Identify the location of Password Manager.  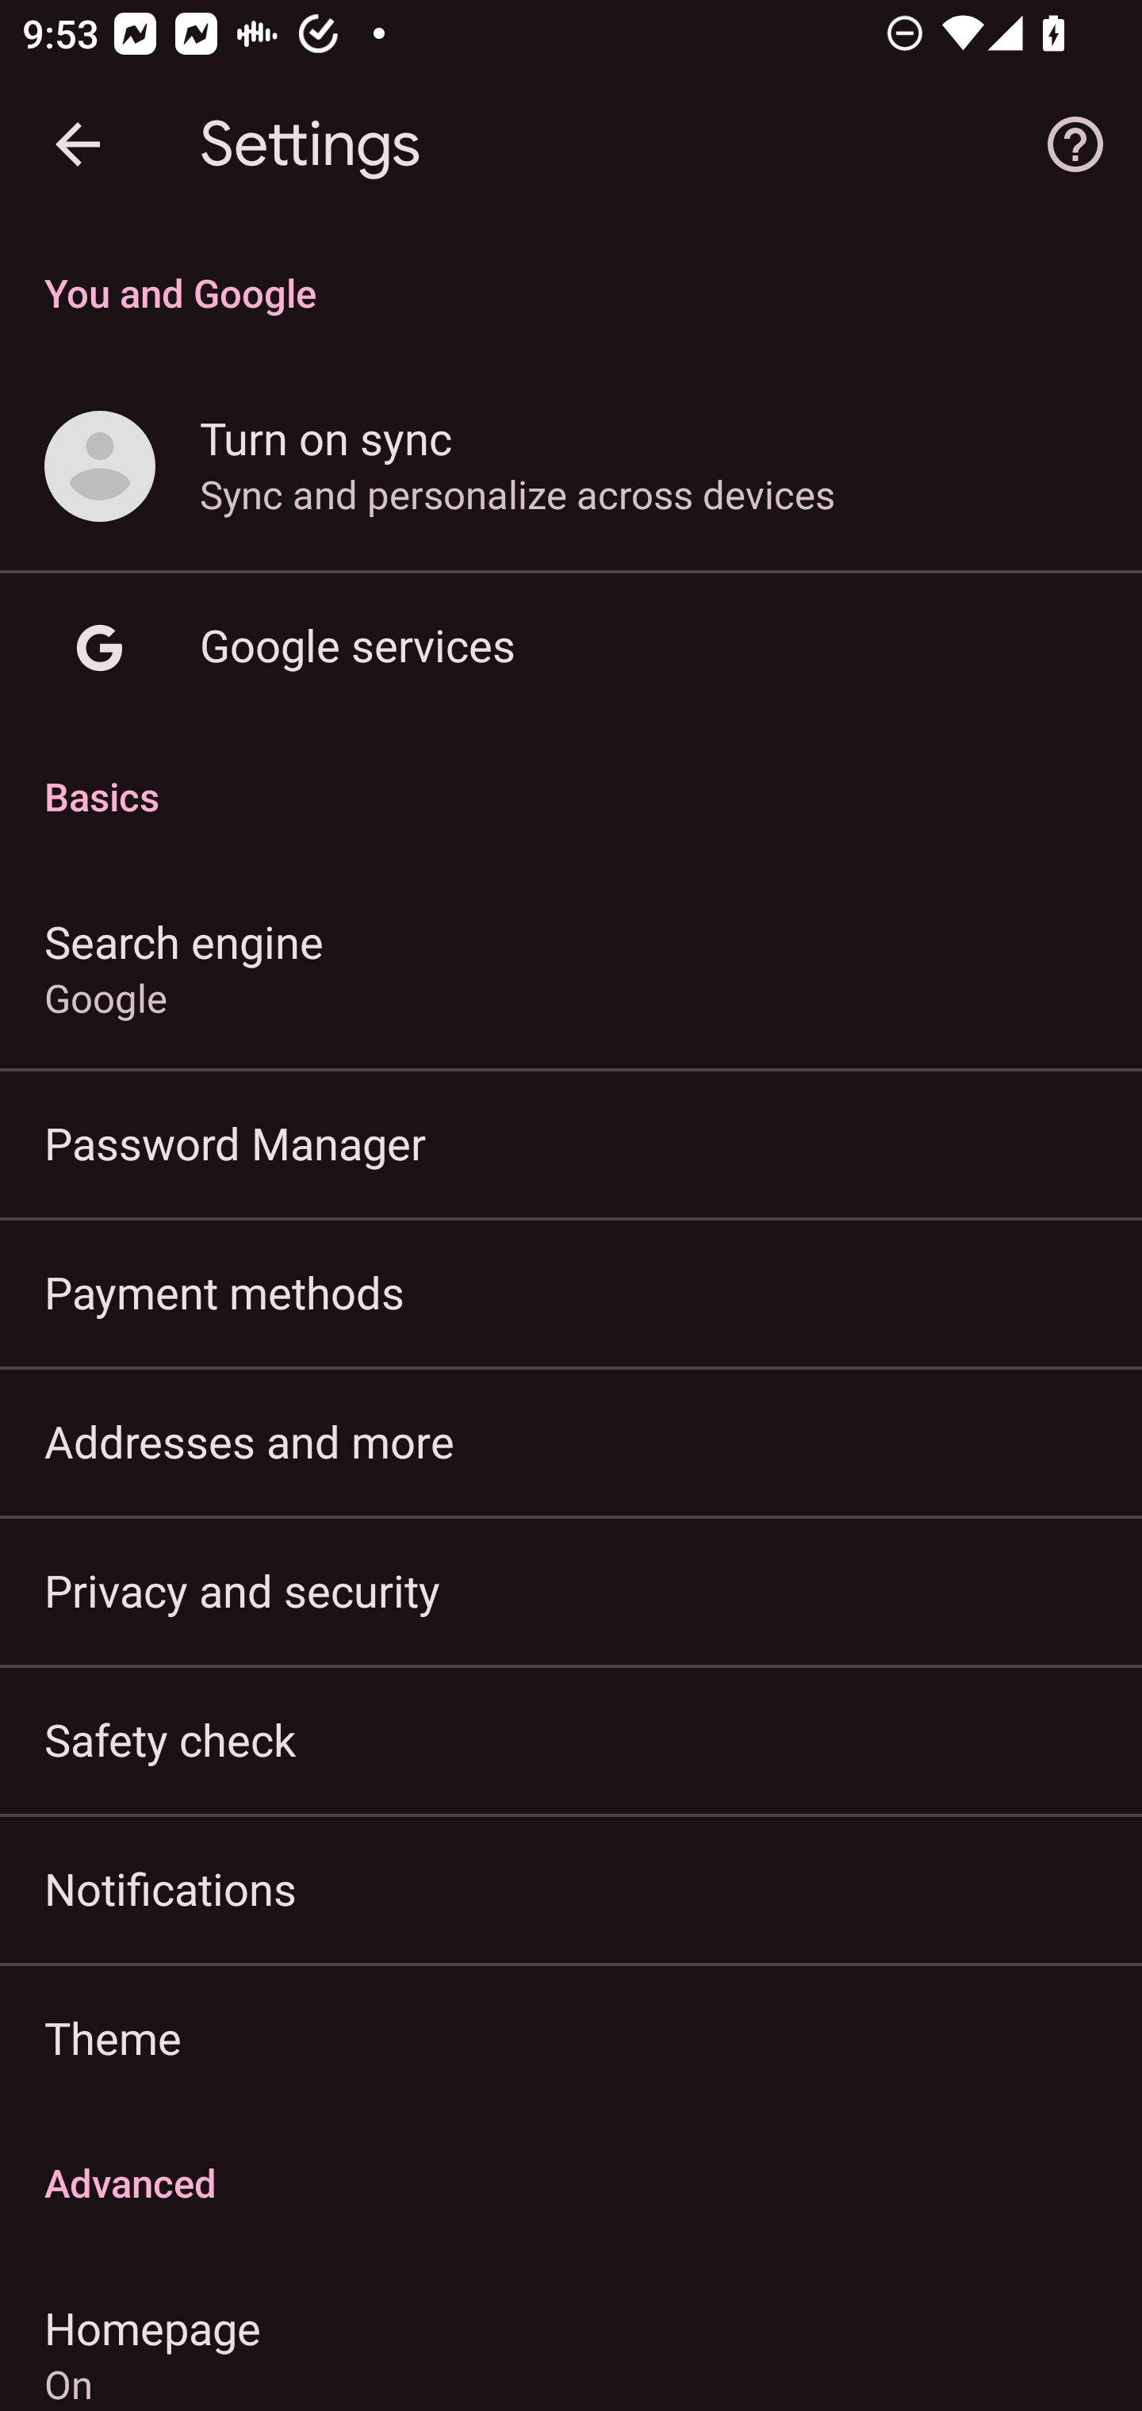
(571, 1142).